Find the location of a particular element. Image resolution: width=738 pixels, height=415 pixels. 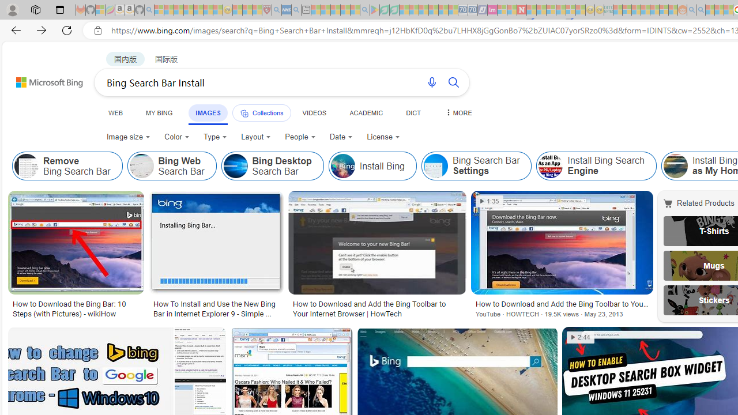

Bing Search Bar Settings is located at coordinates (476, 166).